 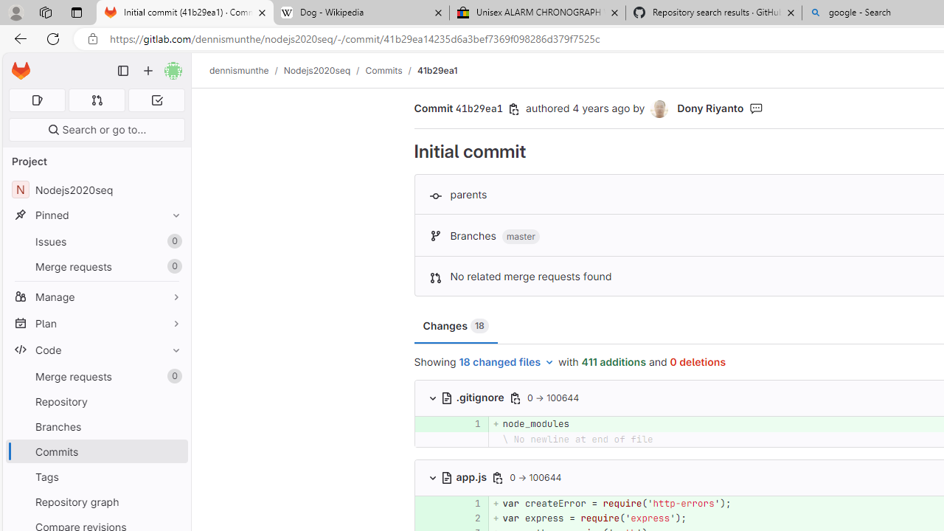 What do you see at coordinates (173, 401) in the screenshot?
I see `Pin Repository` at bounding box center [173, 401].